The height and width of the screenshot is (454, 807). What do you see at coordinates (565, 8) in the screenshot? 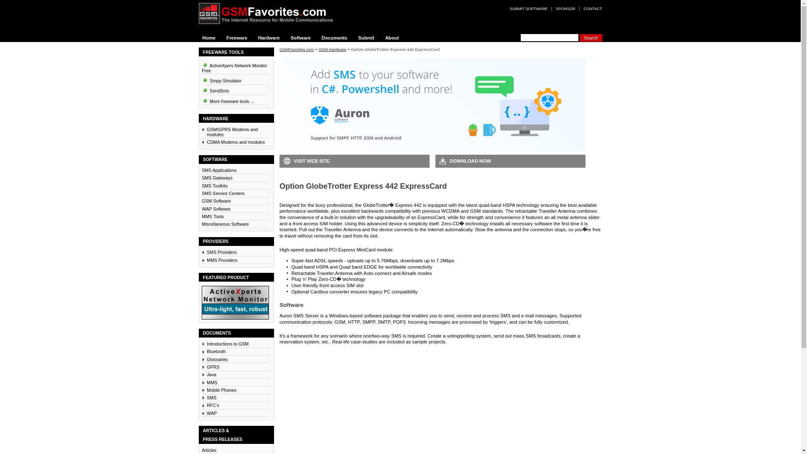
I see `SPONSOR` at bounding box center [565, 8].